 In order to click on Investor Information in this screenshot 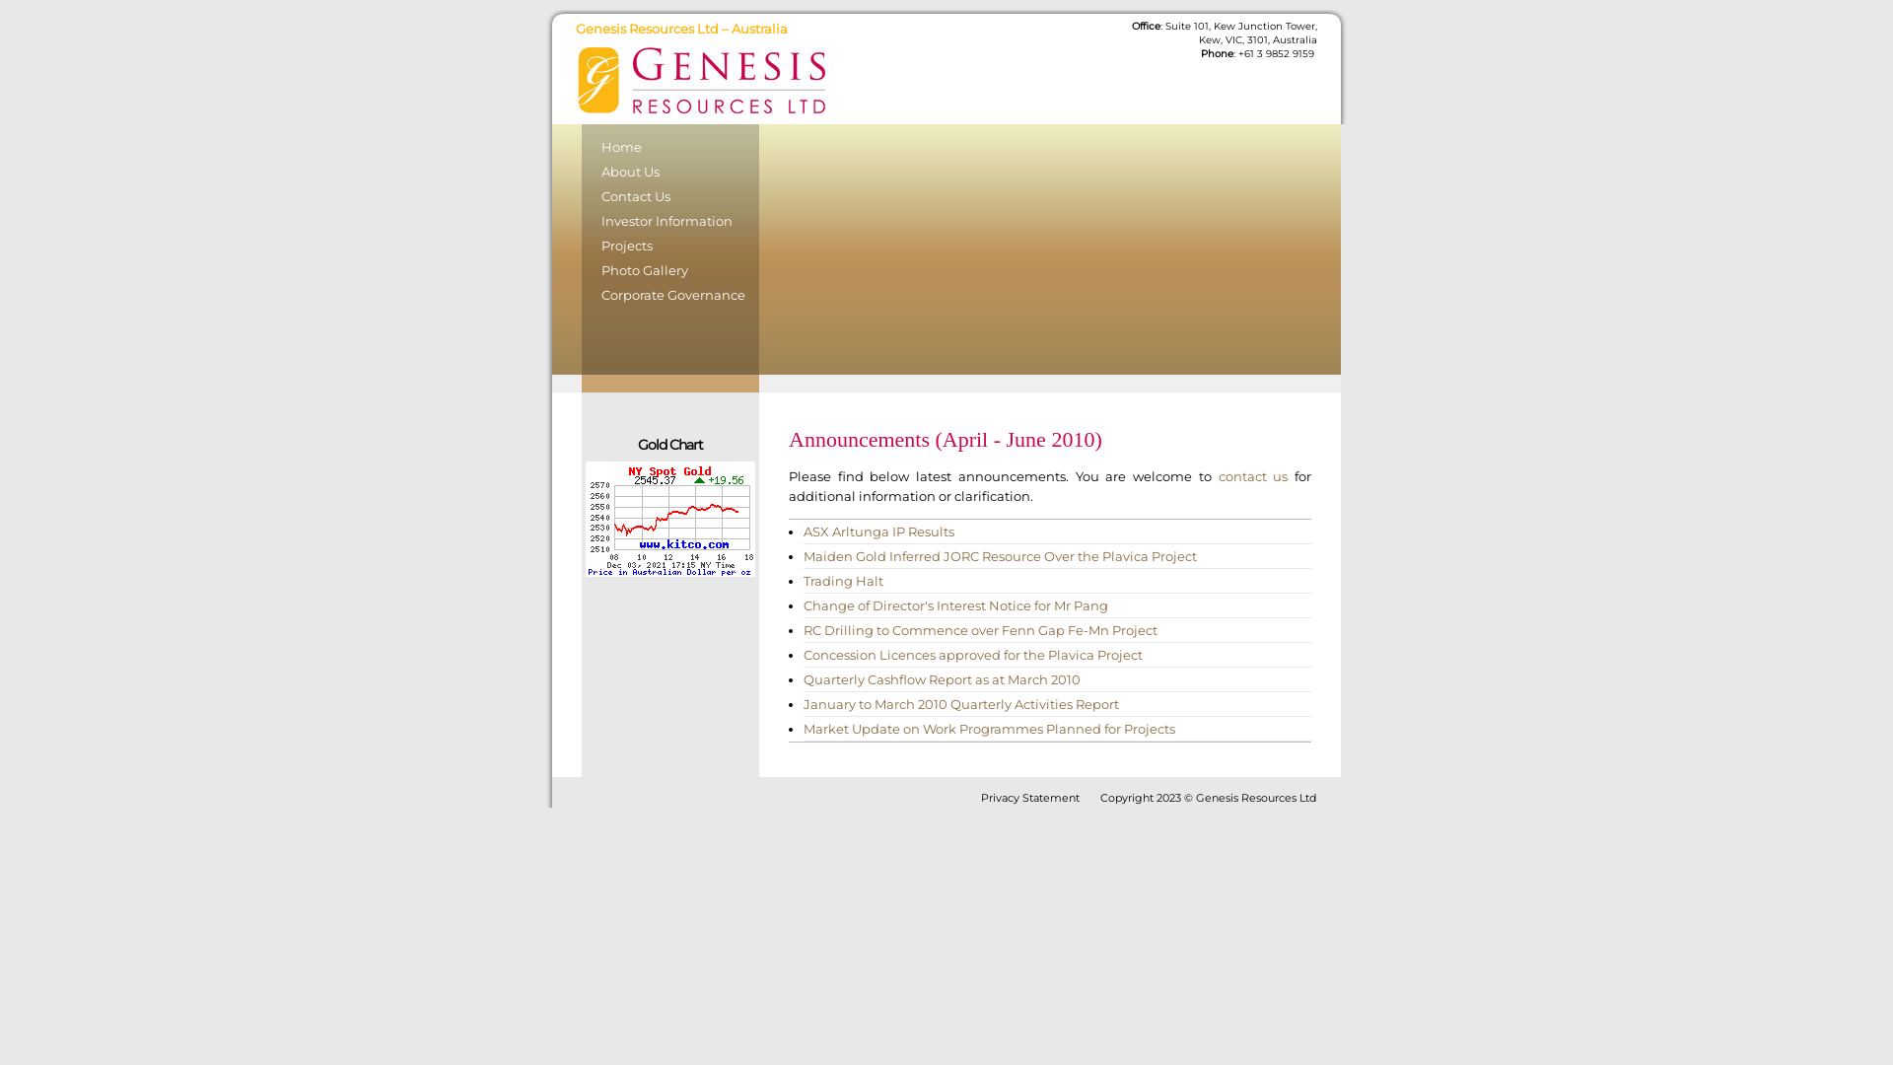, I will do `click(670, 223)`.